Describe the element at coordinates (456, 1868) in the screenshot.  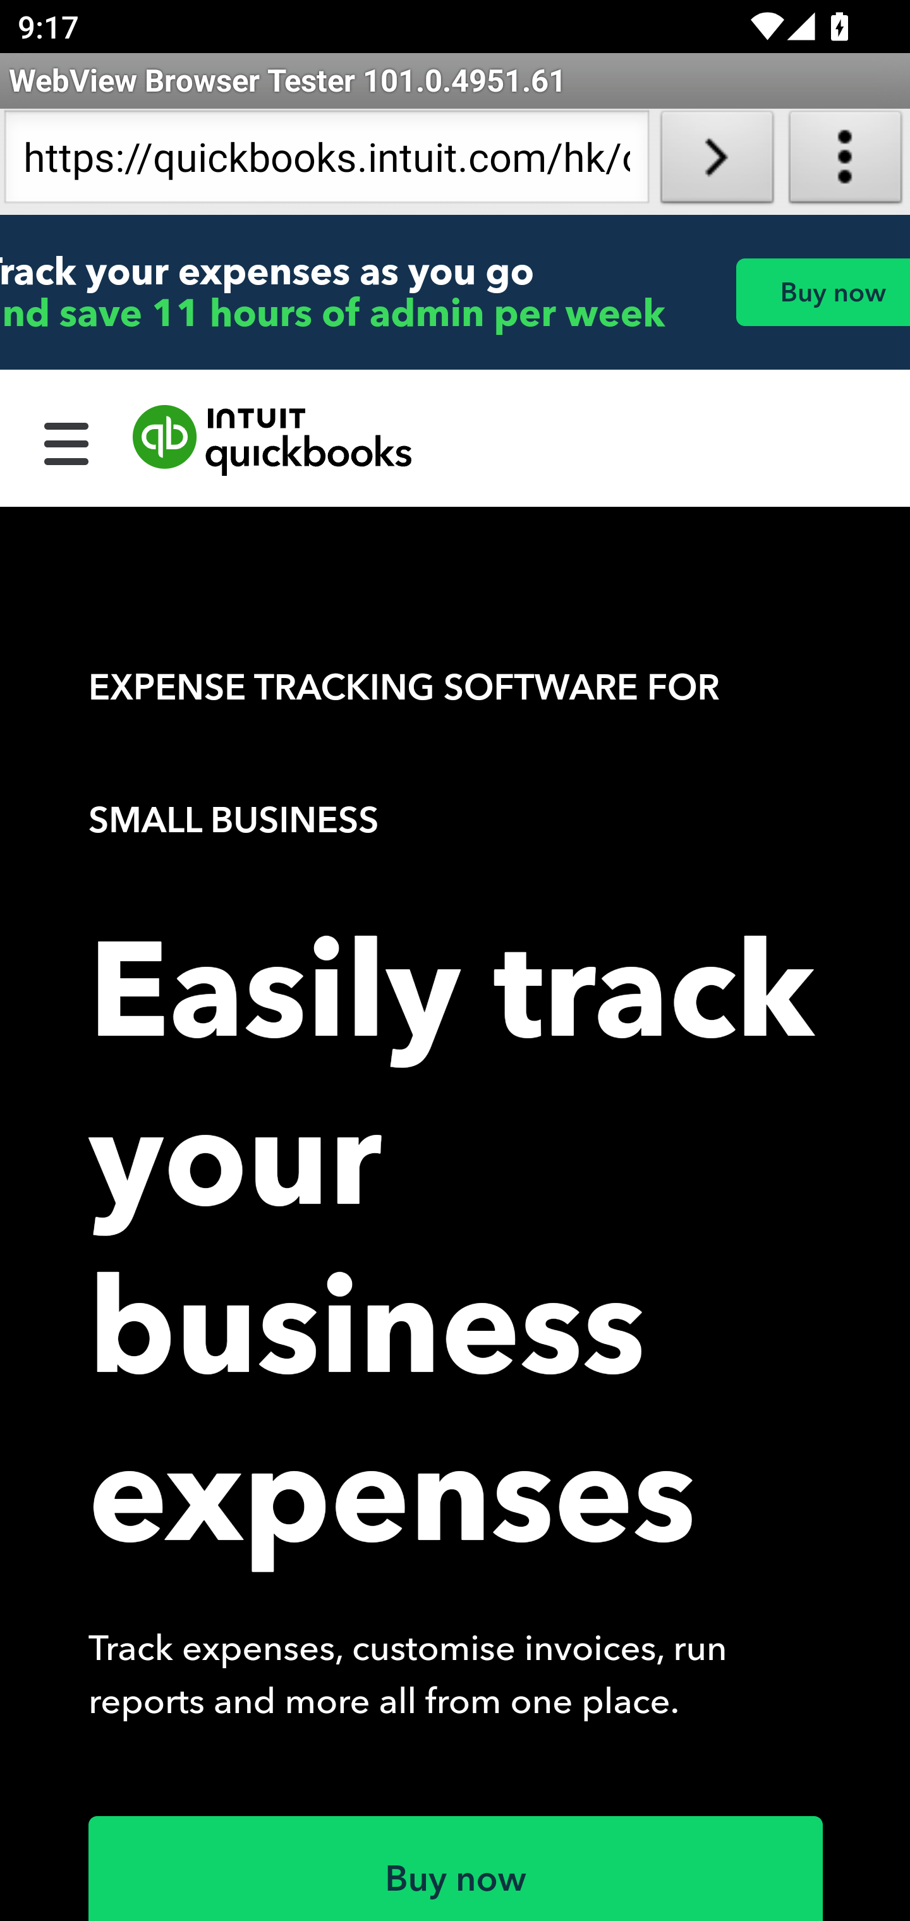
I see `Buy now` at that location.